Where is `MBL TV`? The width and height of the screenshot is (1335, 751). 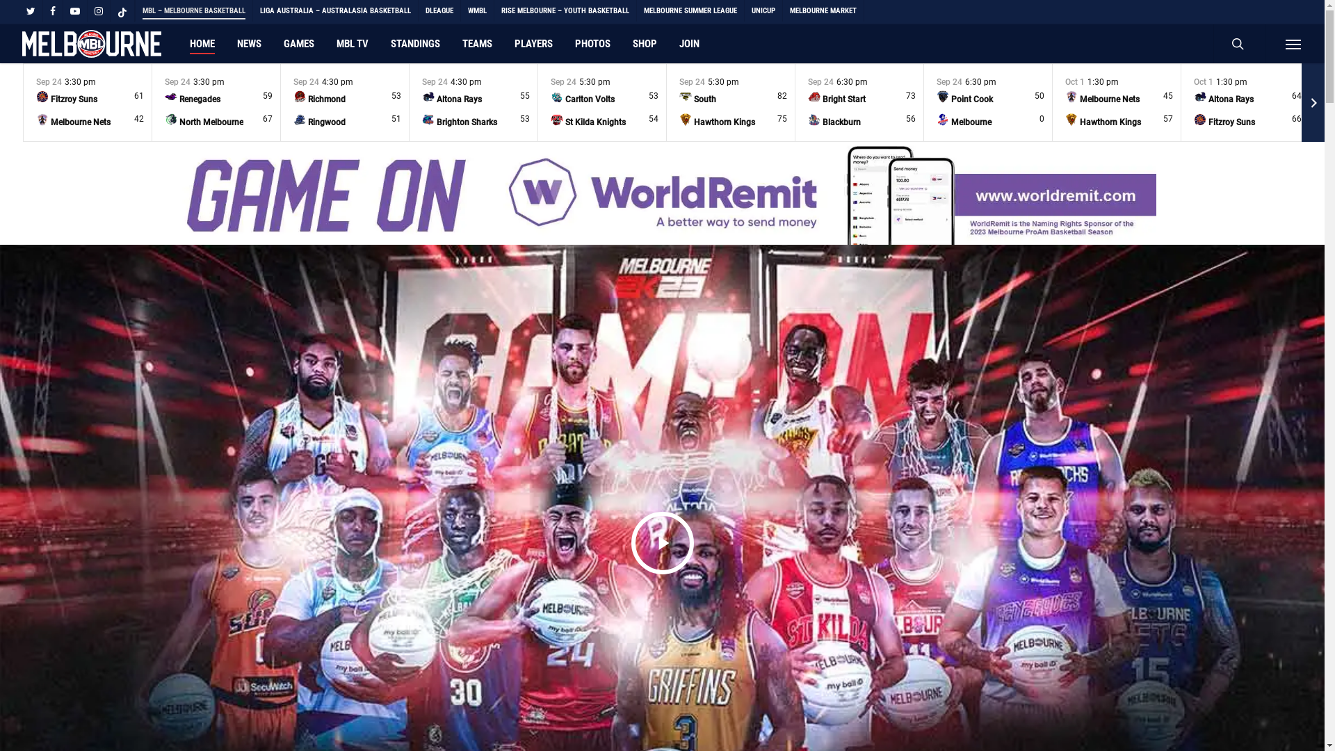 MBL TV is located at coordinates (353, 44).